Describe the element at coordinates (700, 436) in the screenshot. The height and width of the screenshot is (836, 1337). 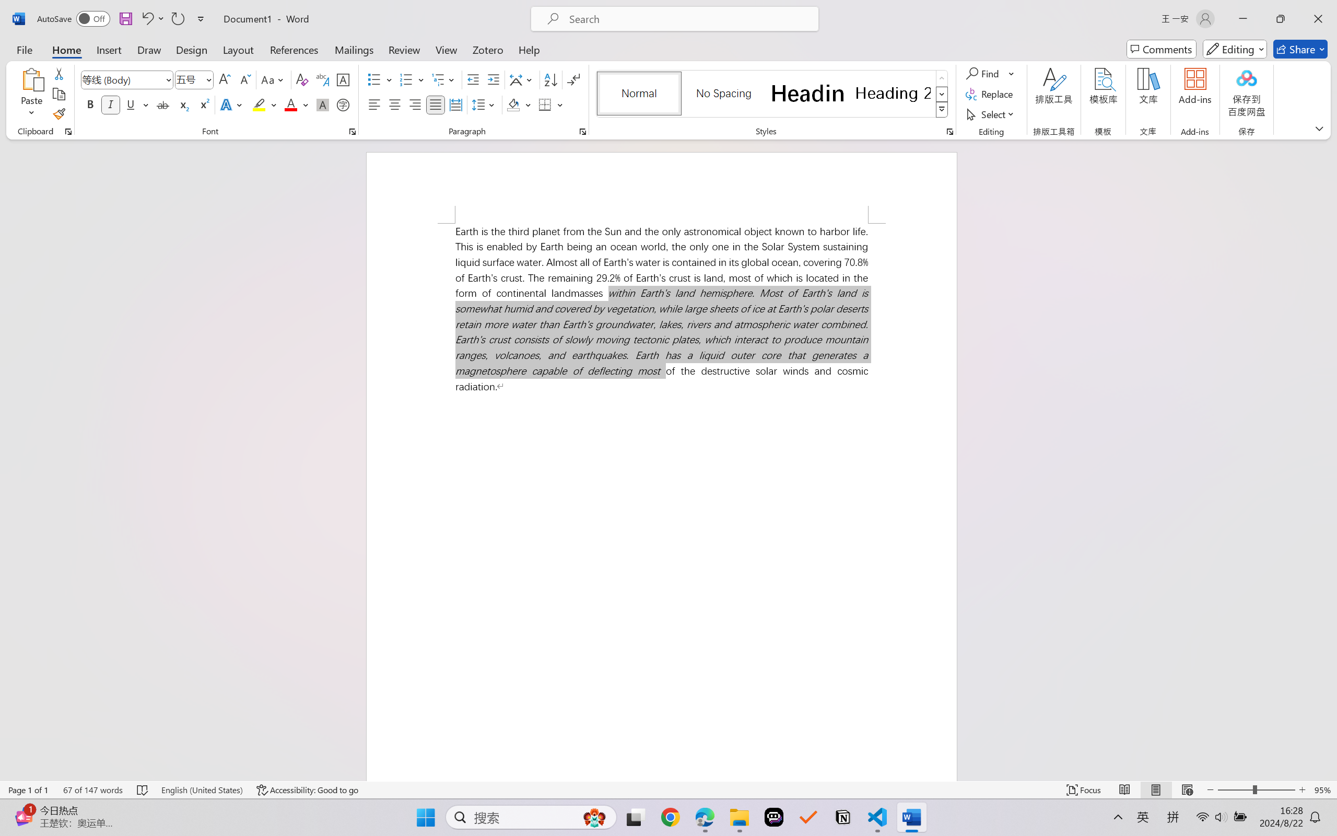
I see `TextBox 61` at that location.